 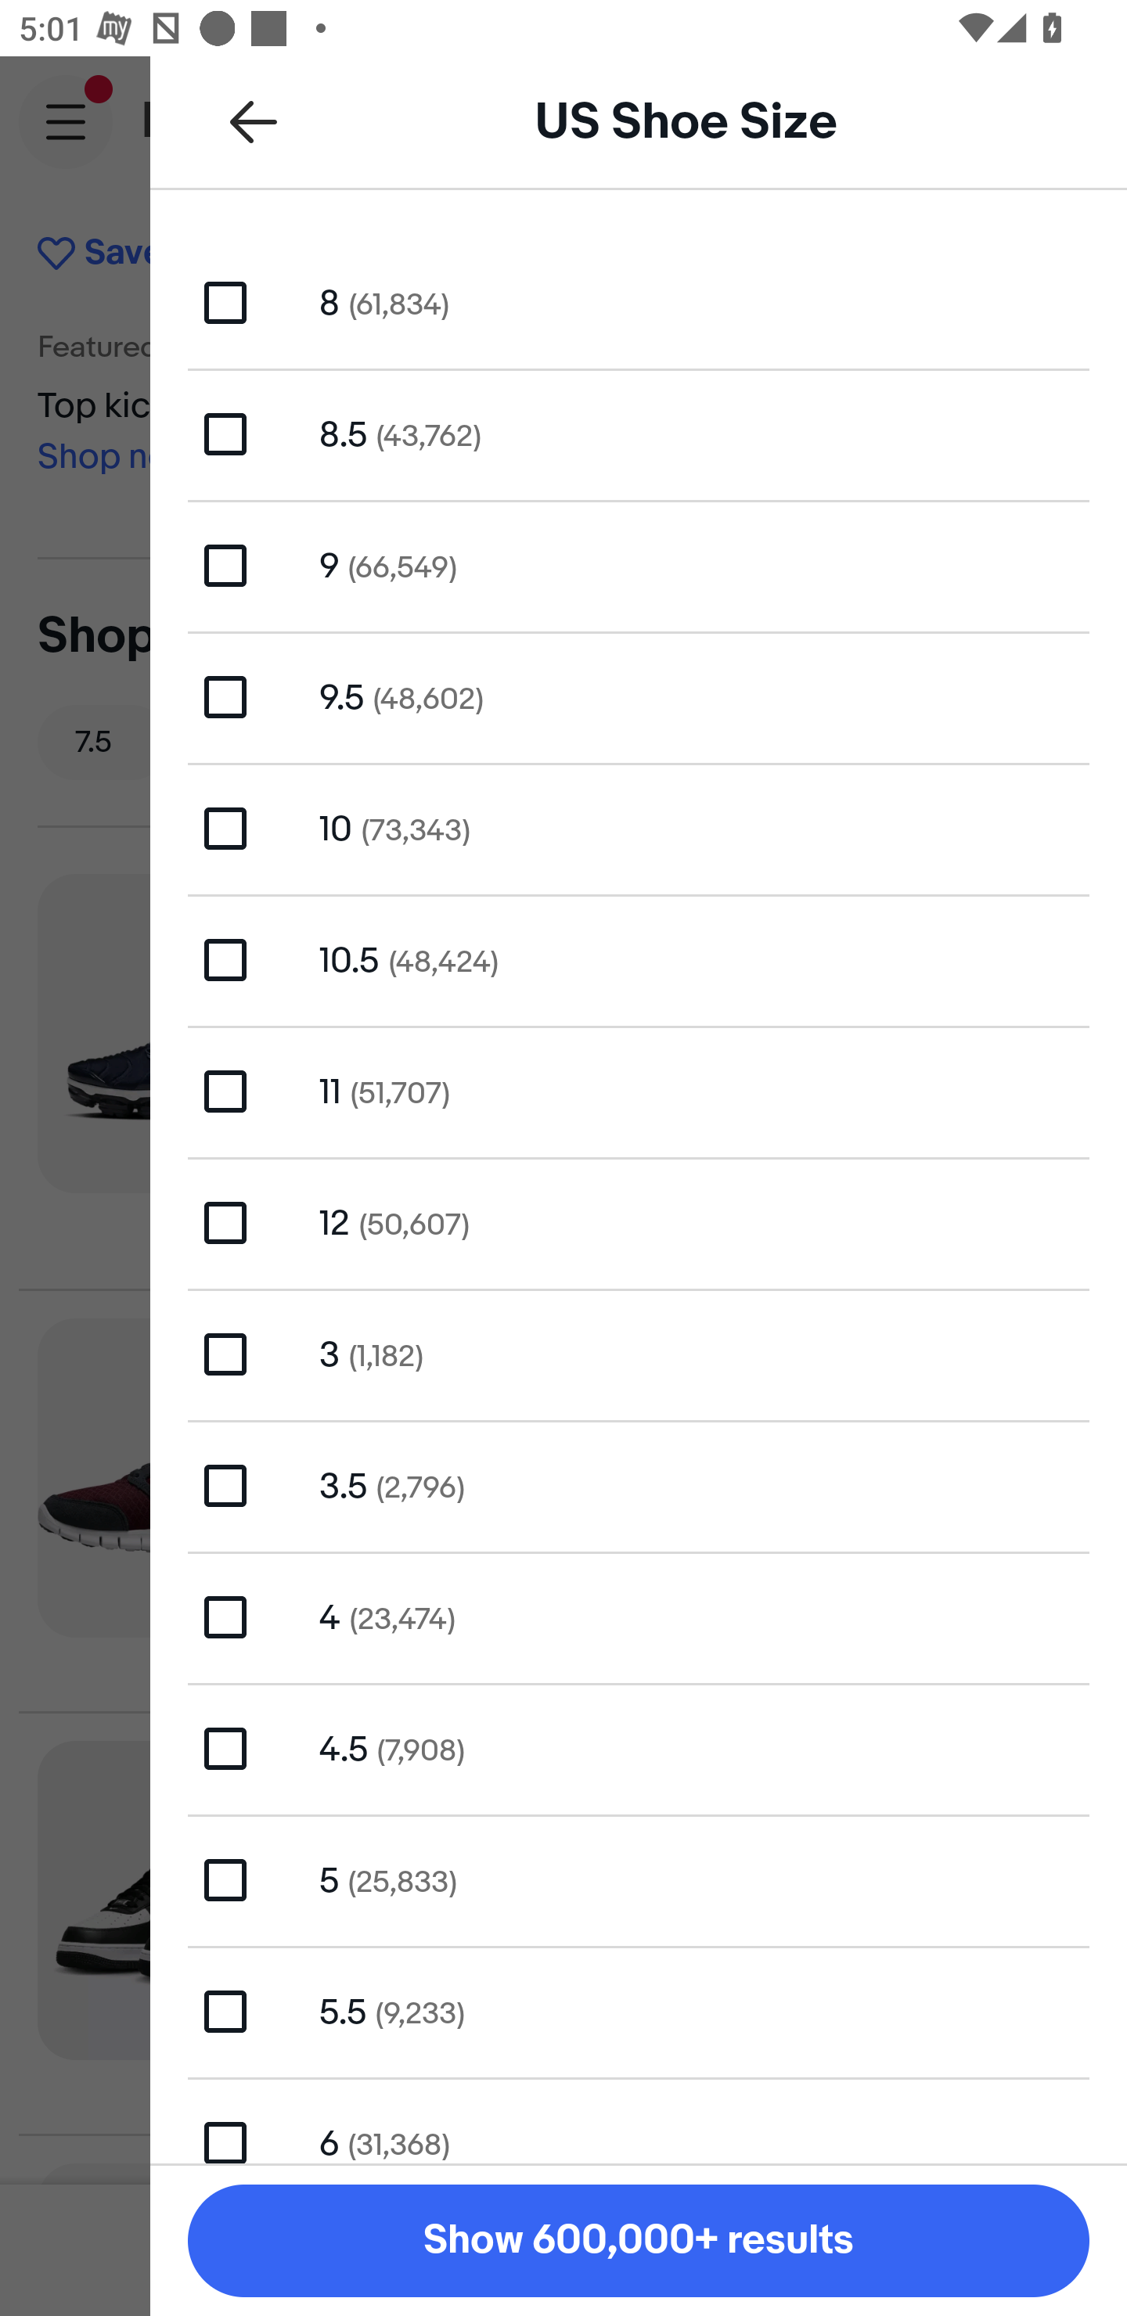 What do you see at coordinates (639, 1092) in the screenshot?
I see `11 (51,707)` at bounding box center [639, 1092].